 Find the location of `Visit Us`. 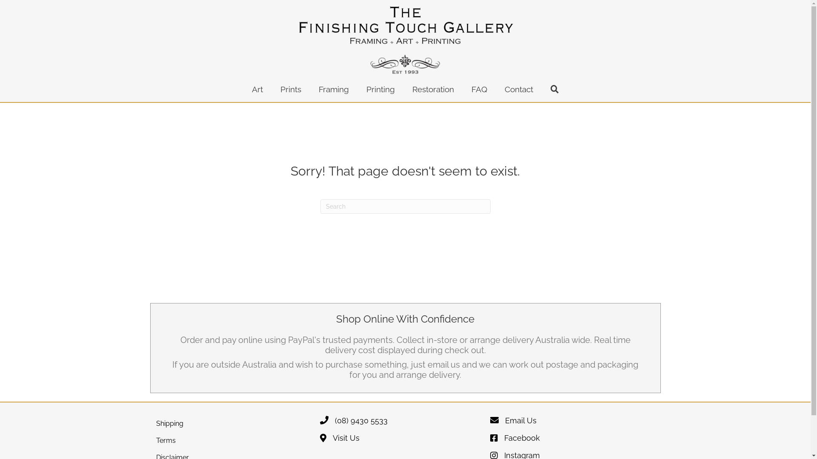

Visit Us is located at coordinates (340, 440).